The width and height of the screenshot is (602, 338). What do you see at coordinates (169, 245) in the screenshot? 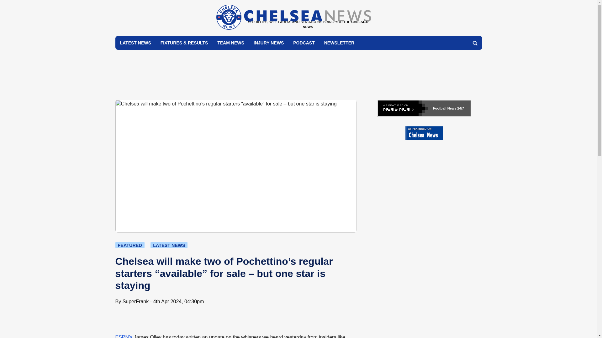
I see `Latest Latest News News` at bounding box center [169, 245].